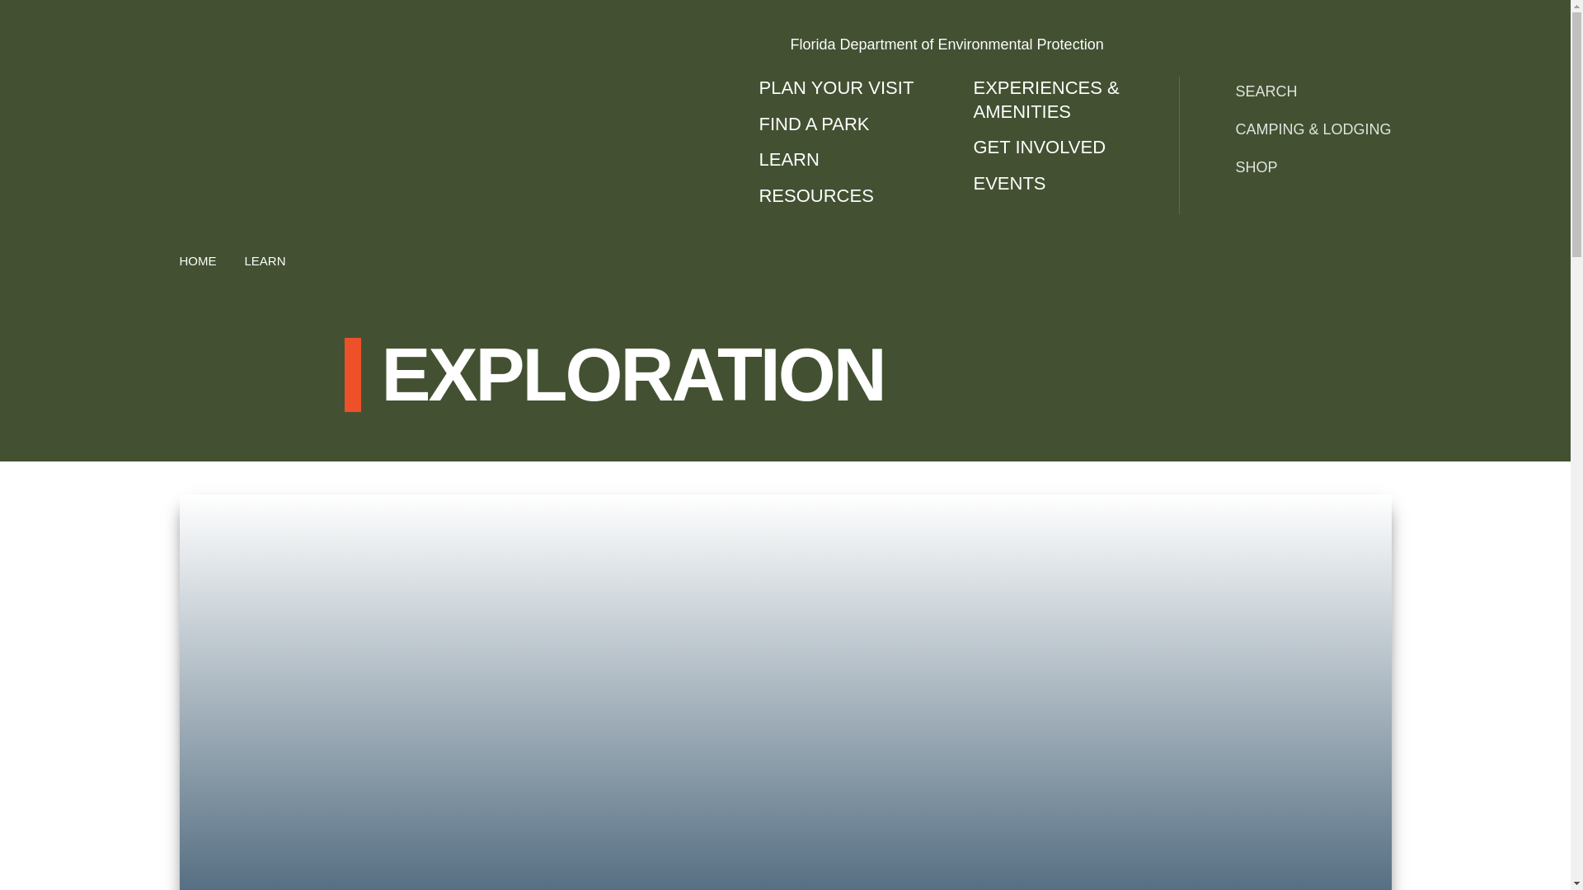 The height and width of the screenshot is (890, 1583). What do you see at coordinates (265, 260) in the screenshot?
I see `LEARN` at bounding box center [265, 260].